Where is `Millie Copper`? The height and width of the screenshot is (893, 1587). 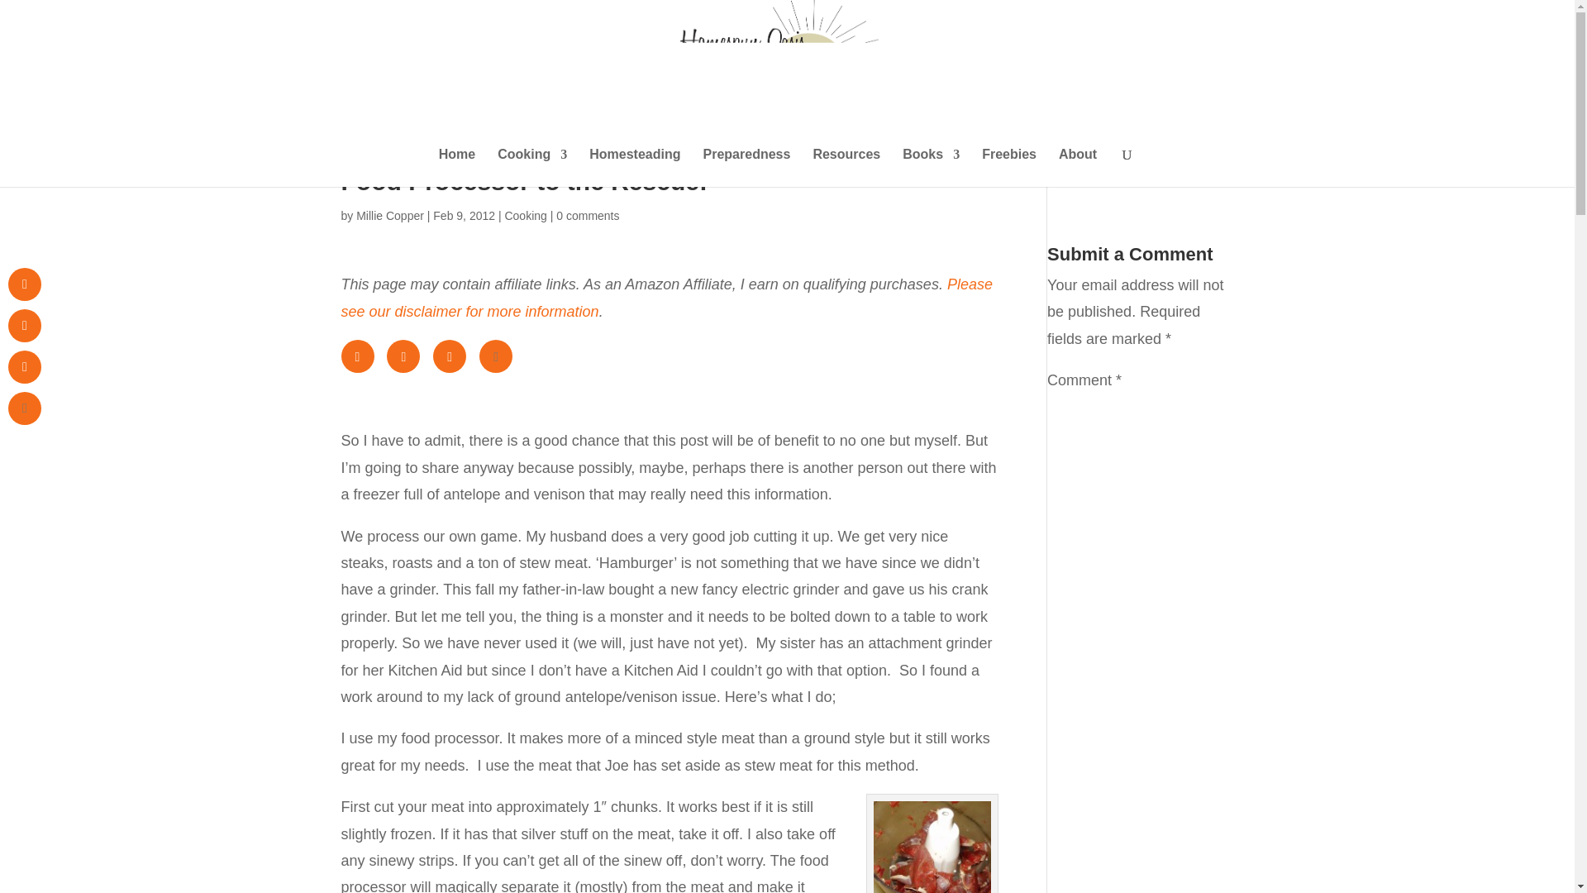
Millie Copper is located at coordinates (389, 215).